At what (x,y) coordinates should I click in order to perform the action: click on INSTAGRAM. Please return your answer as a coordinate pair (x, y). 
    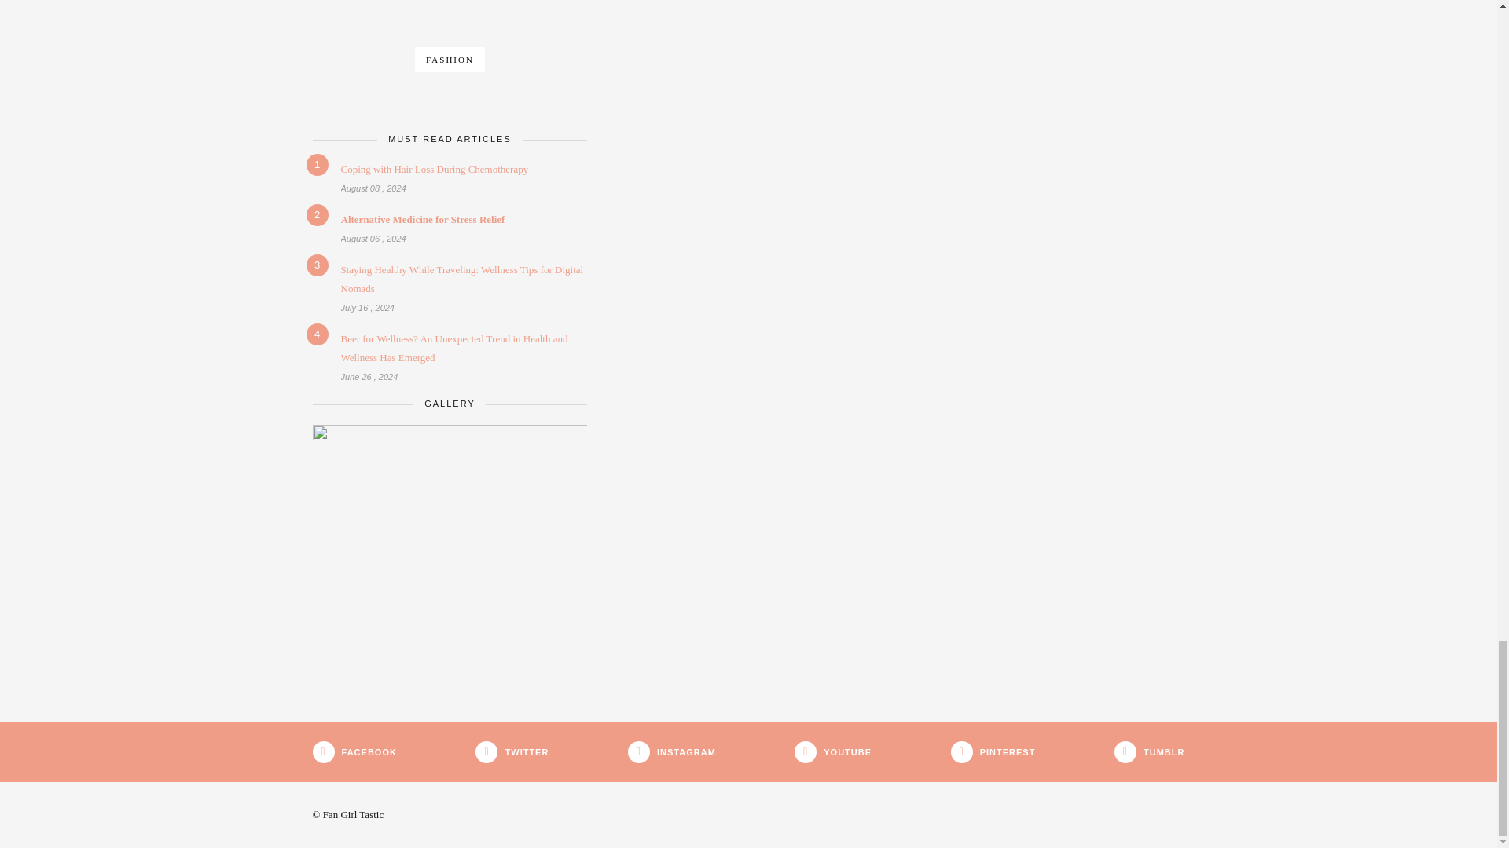
    Looking at the image, I should click on (450, 179).